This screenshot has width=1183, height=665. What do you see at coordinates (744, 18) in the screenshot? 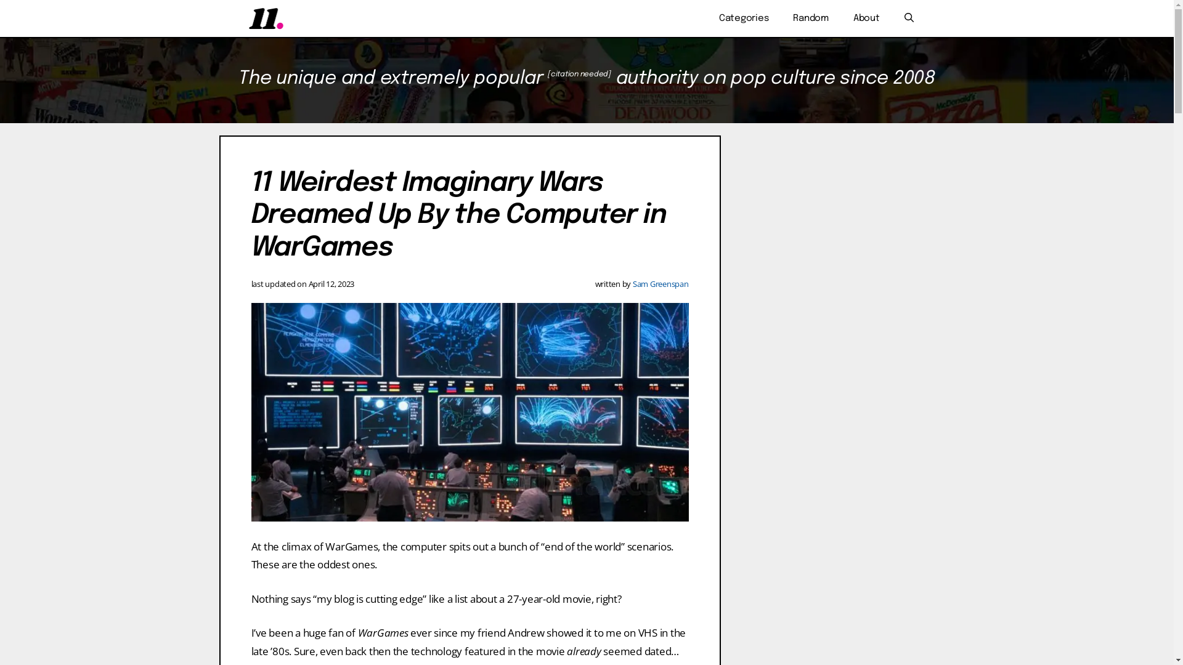
I see `Categories` at bounding box center [744, 18].